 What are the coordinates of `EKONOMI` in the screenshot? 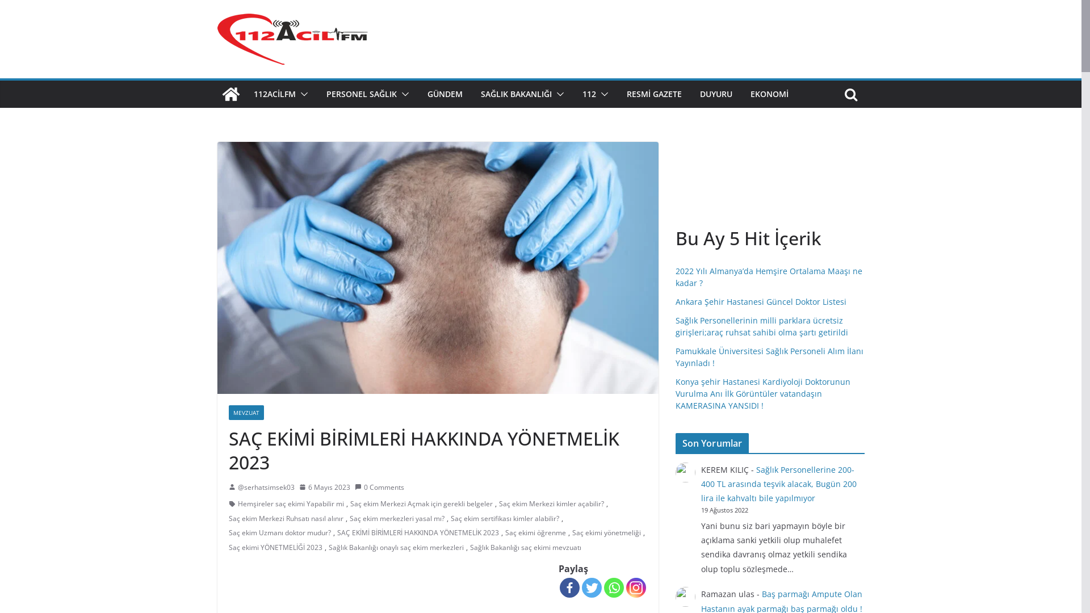 It's located at (770, 94).